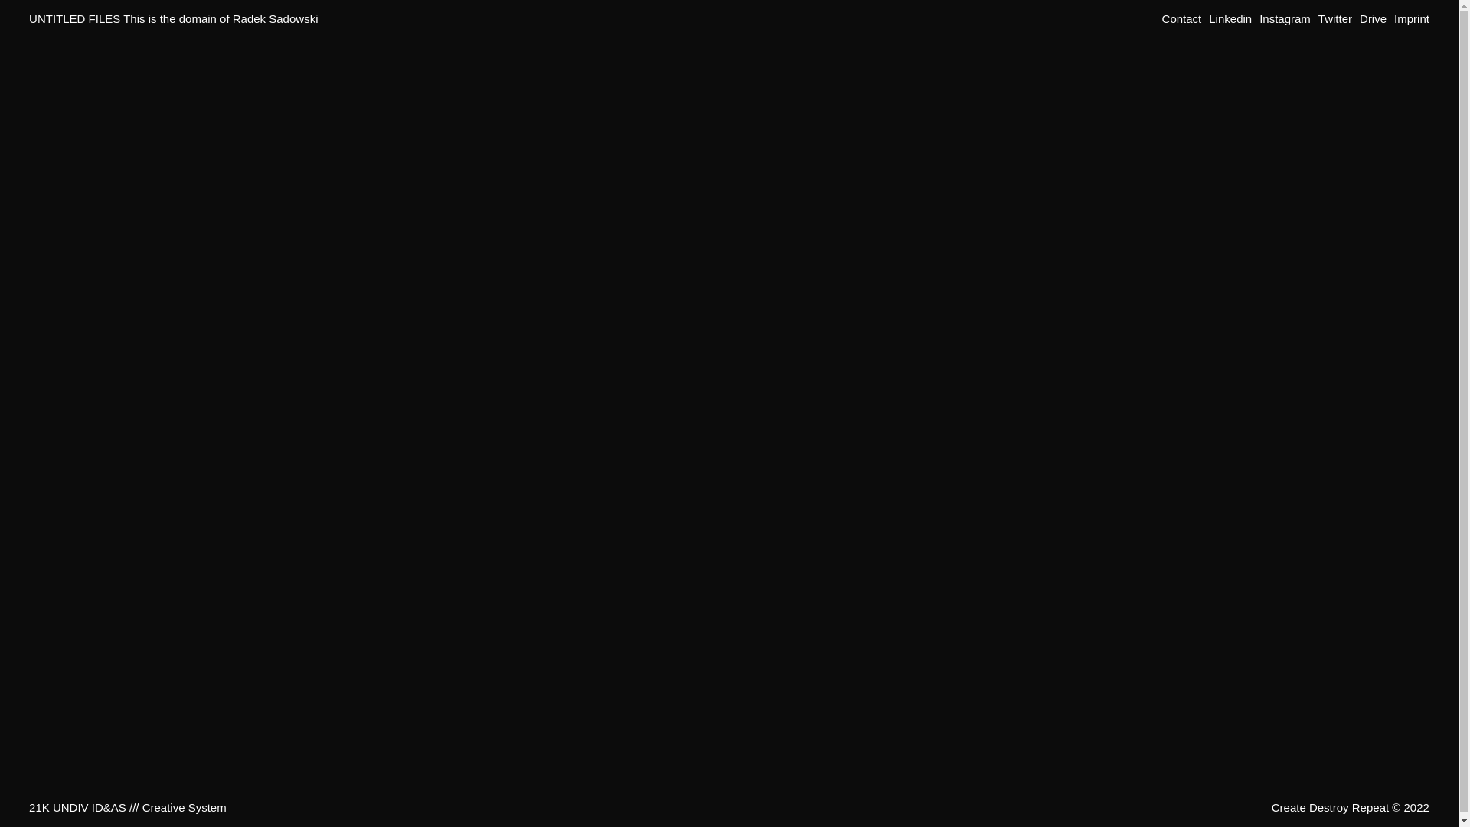 The image size is (1470, 827). Describe the element at coordinates (173, 18) in the screenshot. I see `UNTITLED FILES This is the domain of Radek Sadowski` at that location.